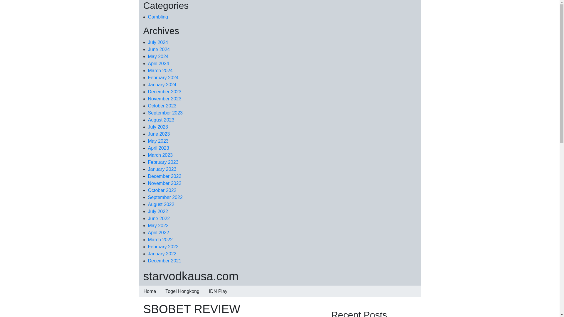 The image size is (564, 317). What do you see at coordinates (158, 225) in the screenshot?
I see `May 2022` at bounding box center [158, 225].